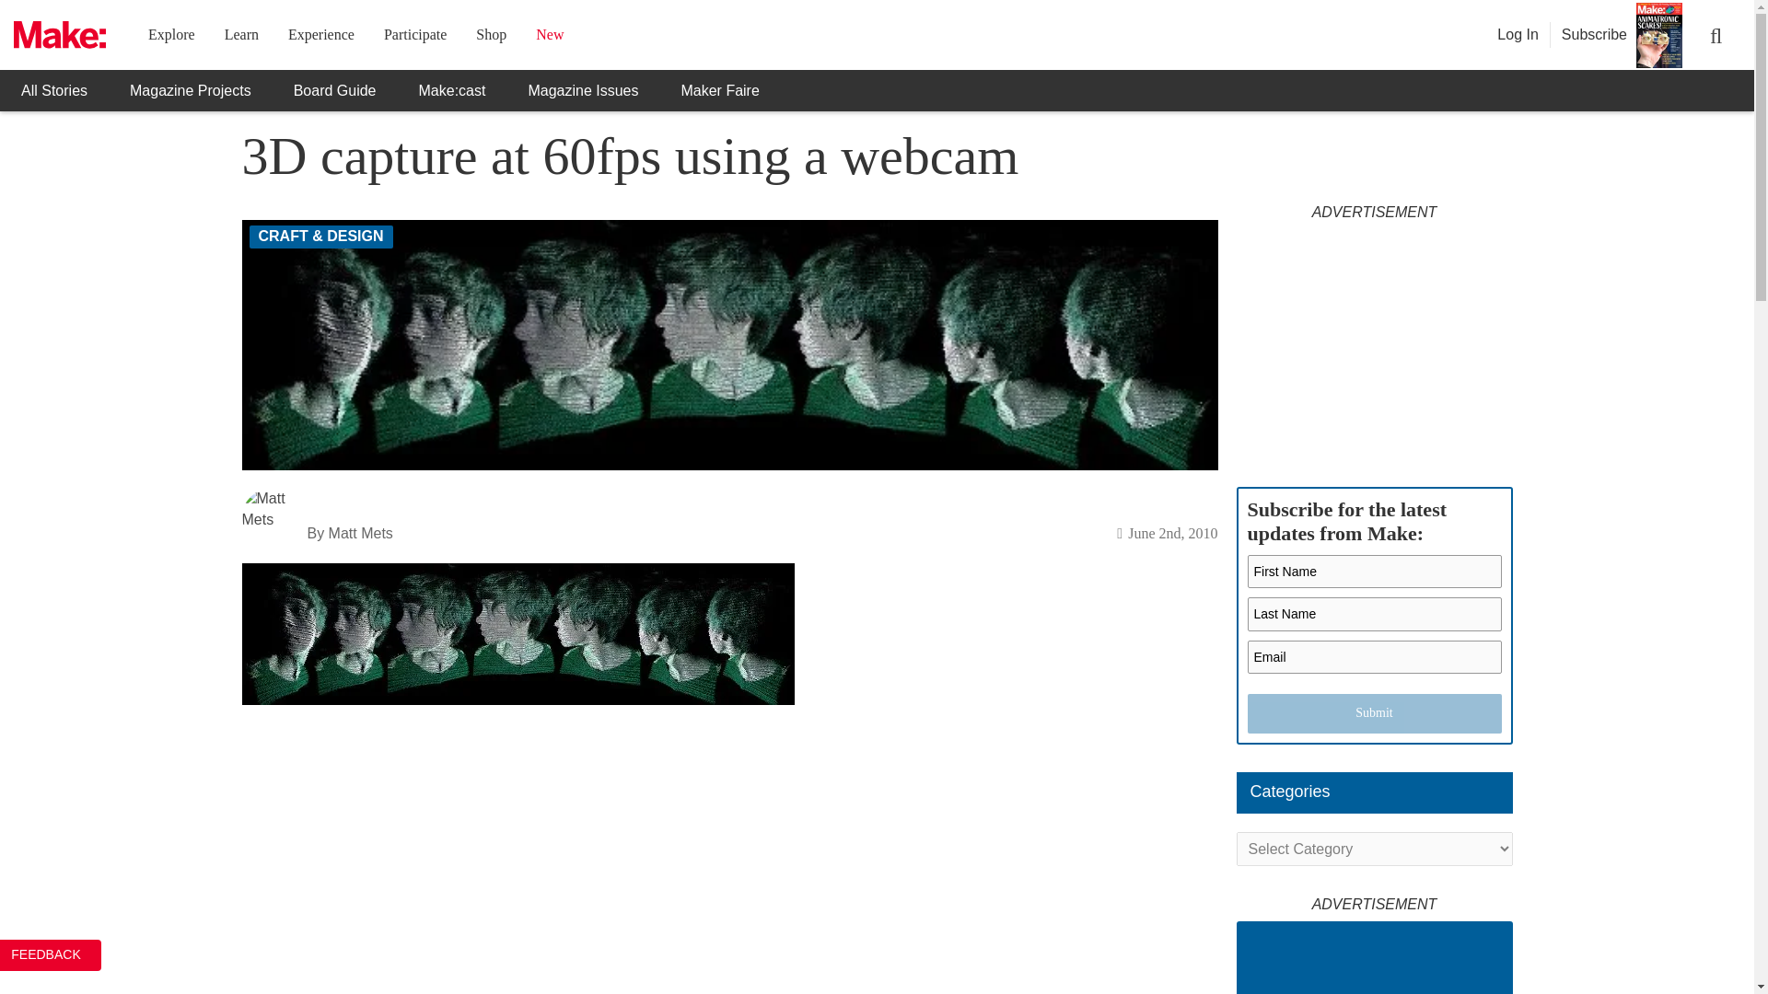  I want to click on Explore, so click(171, 35).